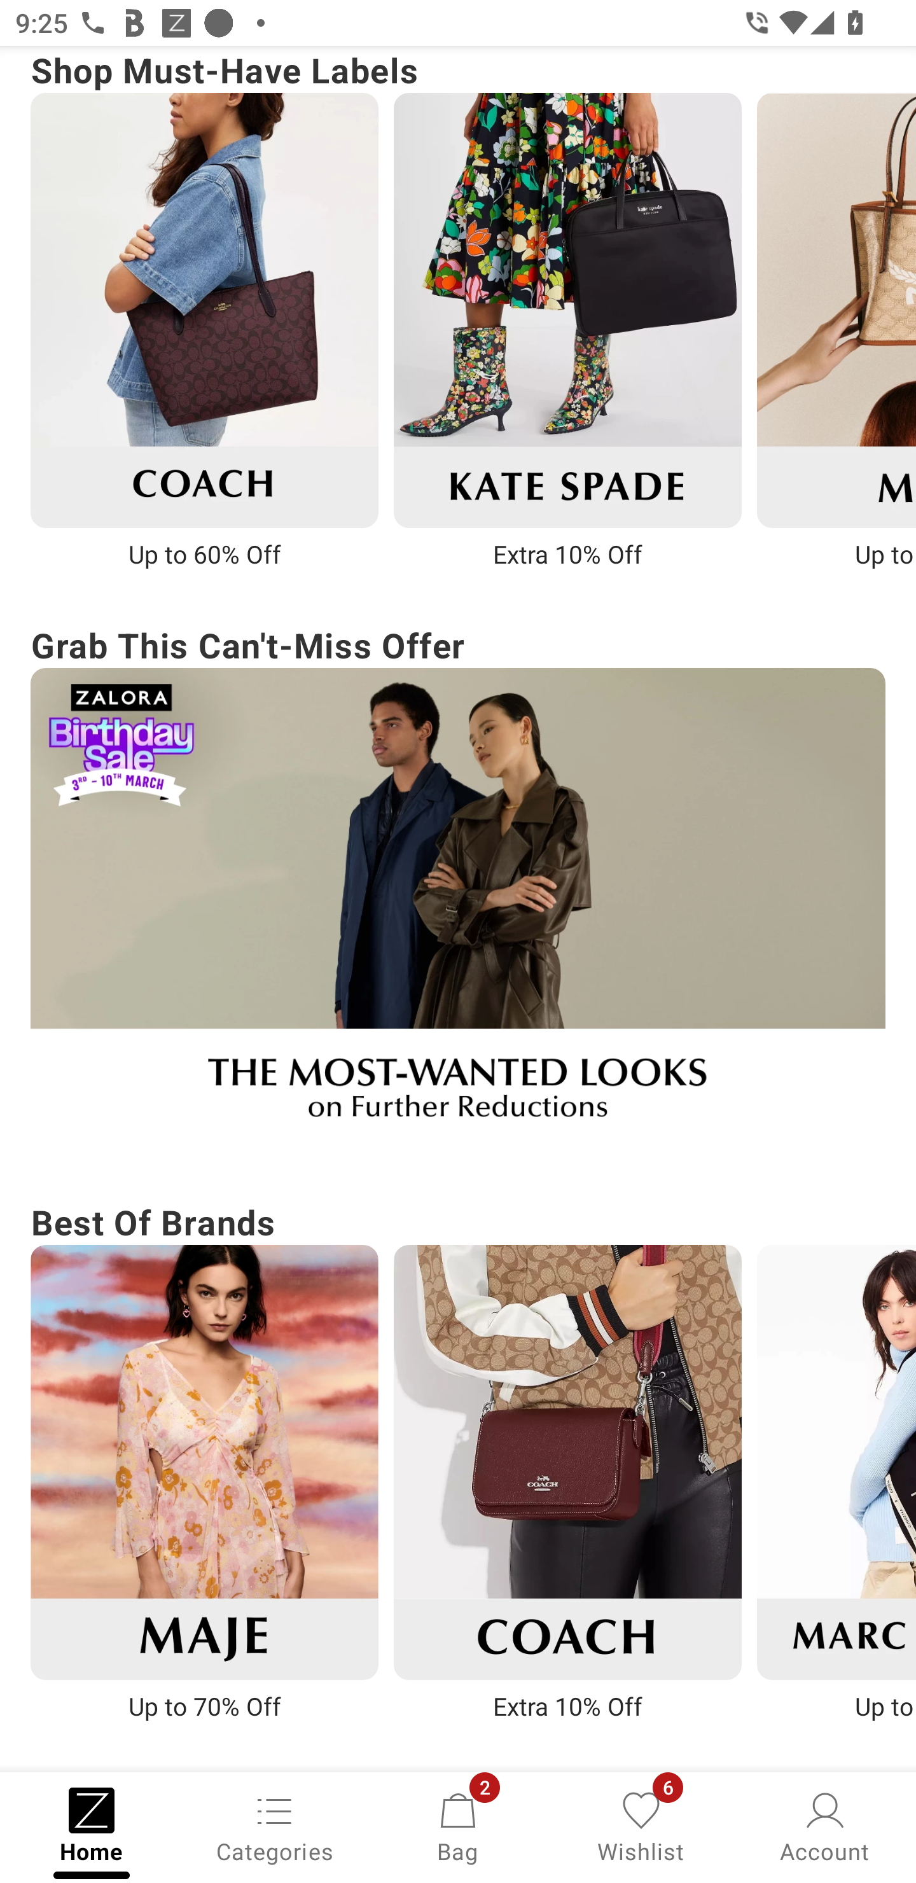  I want to click on Campaign banner, so click(567, 309).